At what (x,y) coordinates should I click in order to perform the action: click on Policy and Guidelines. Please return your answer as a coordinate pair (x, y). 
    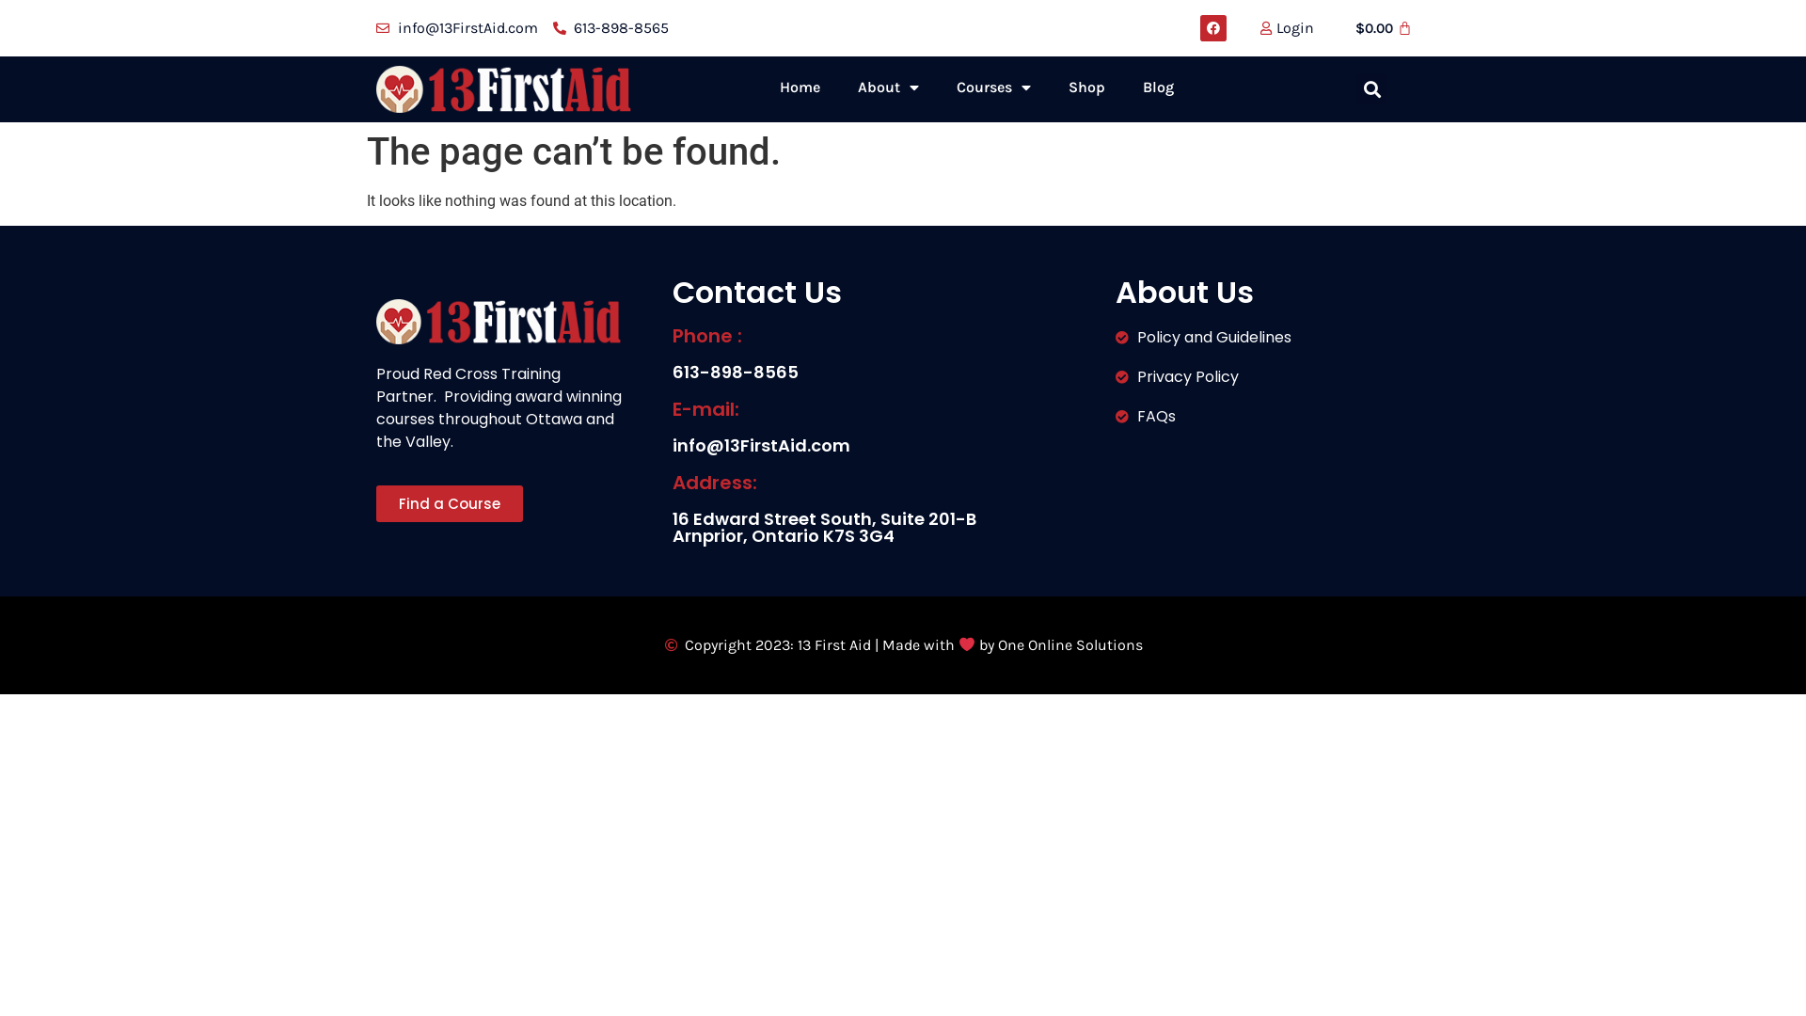
    Looking at the image, I should click on (1257, 338).